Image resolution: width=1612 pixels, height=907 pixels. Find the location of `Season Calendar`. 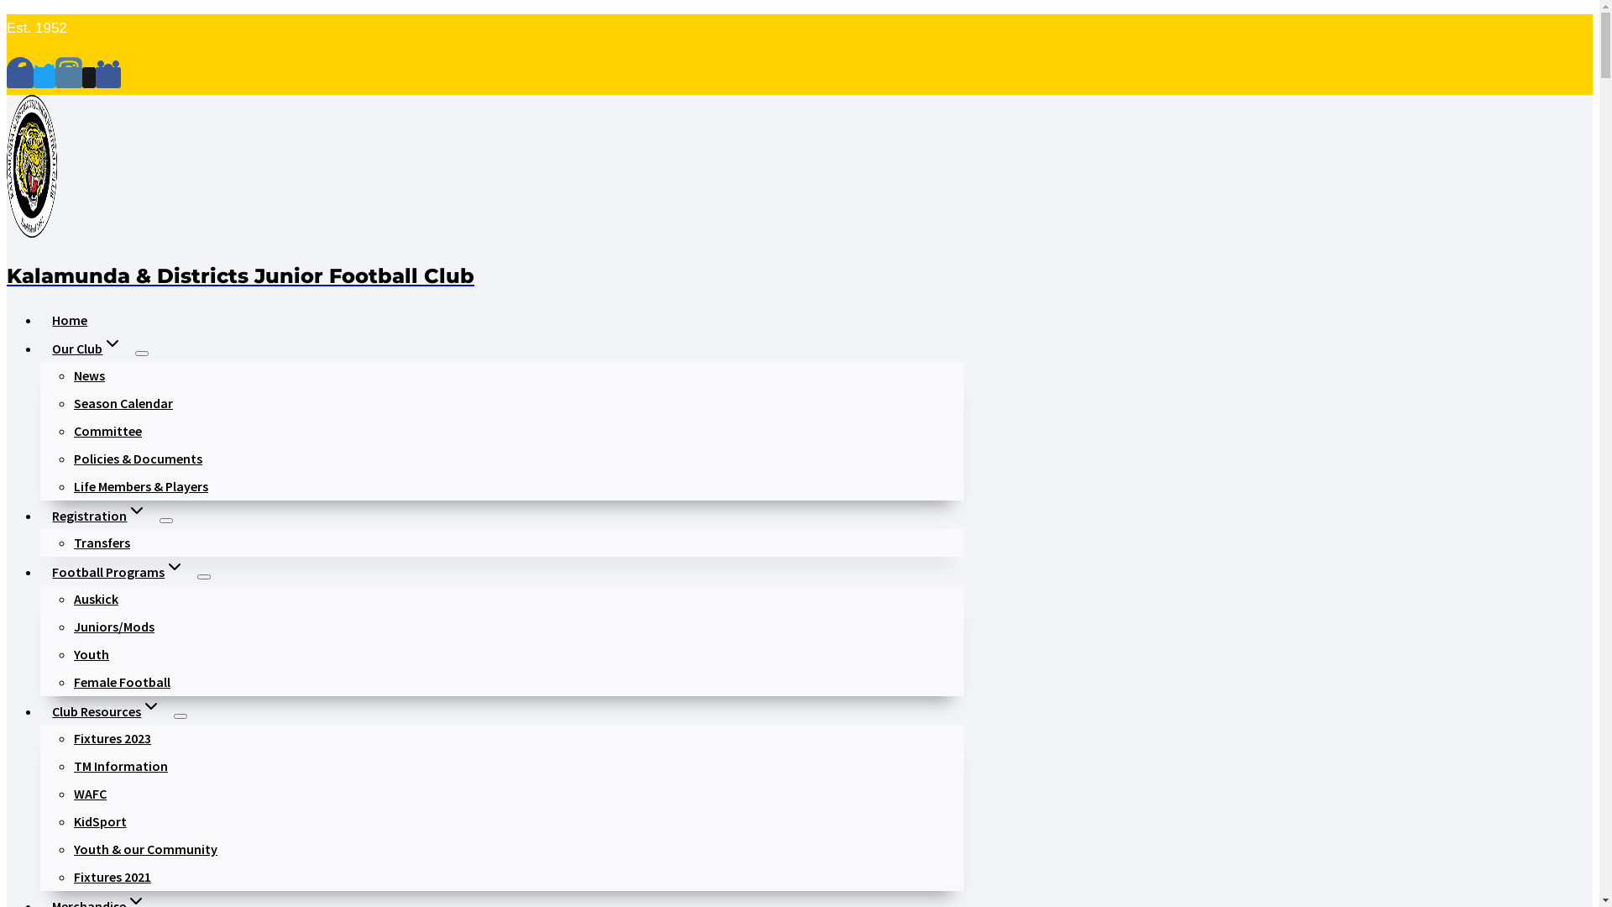

Season Calendar is located at coordinates (123, 403).